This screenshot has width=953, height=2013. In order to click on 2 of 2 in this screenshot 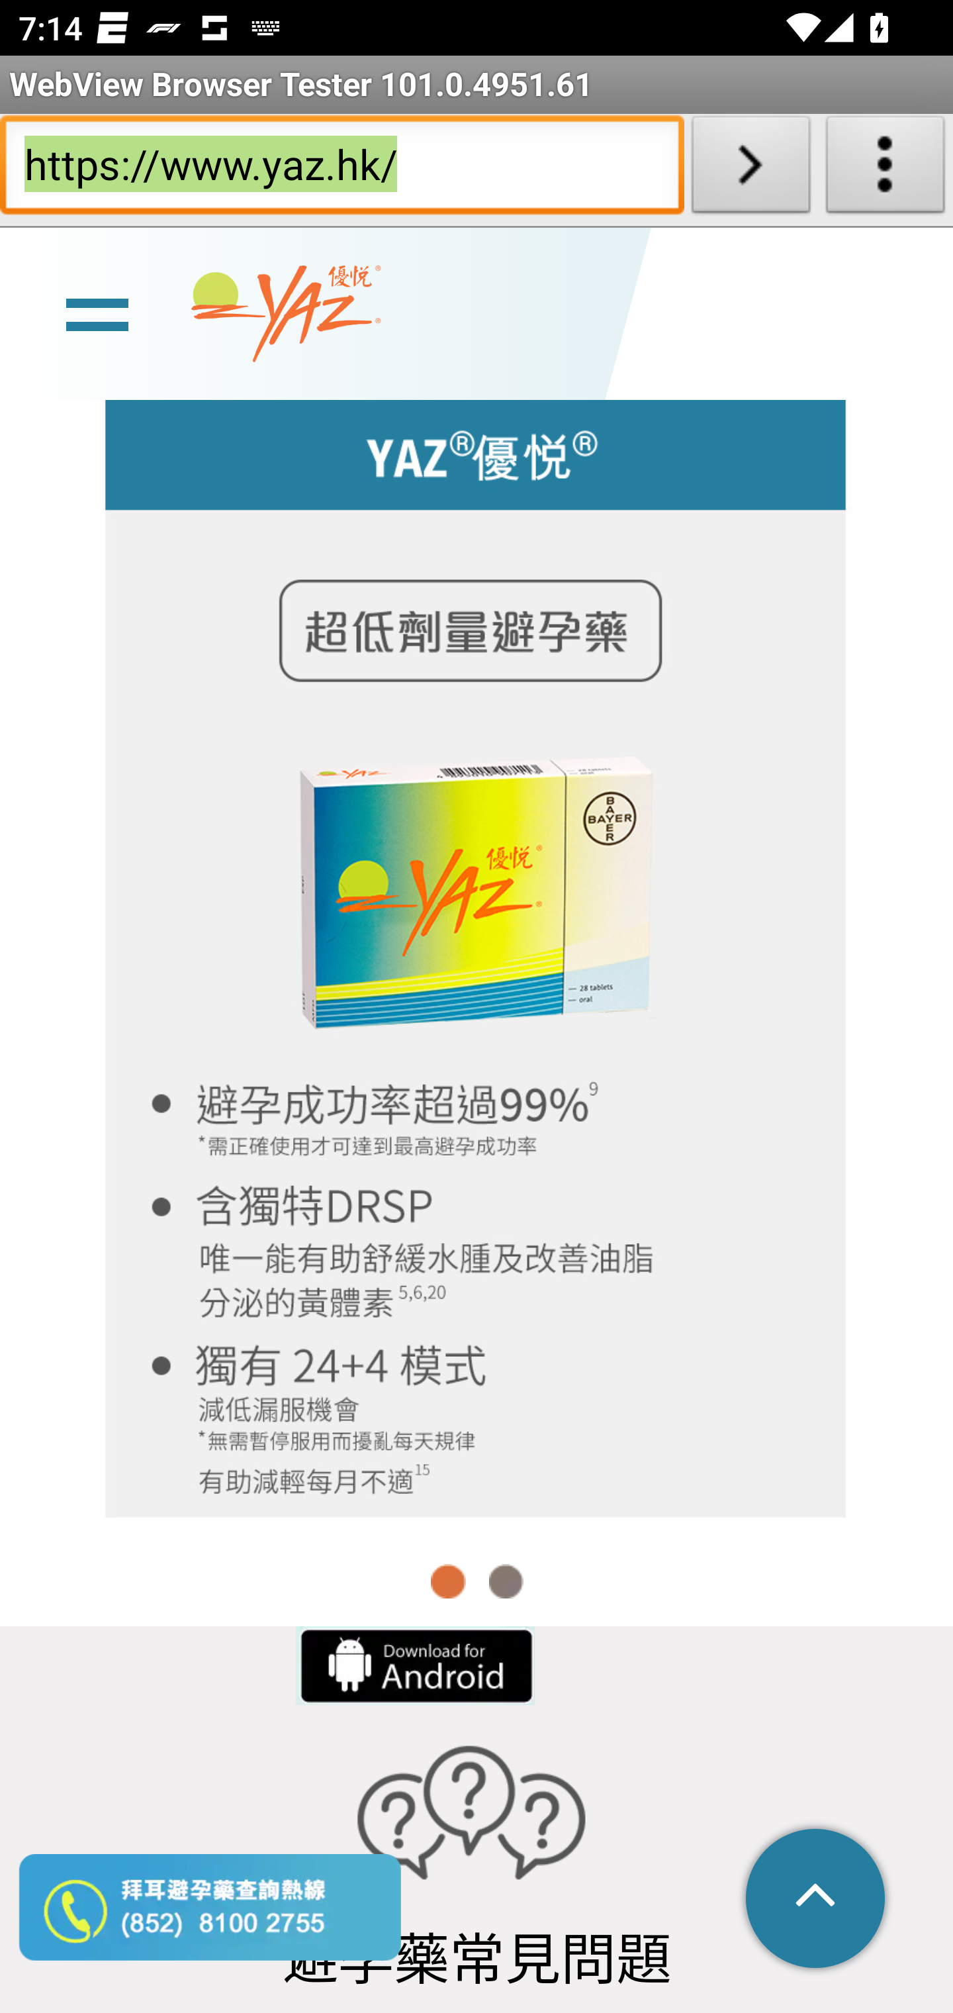, I will do `click(506, 1580)`.